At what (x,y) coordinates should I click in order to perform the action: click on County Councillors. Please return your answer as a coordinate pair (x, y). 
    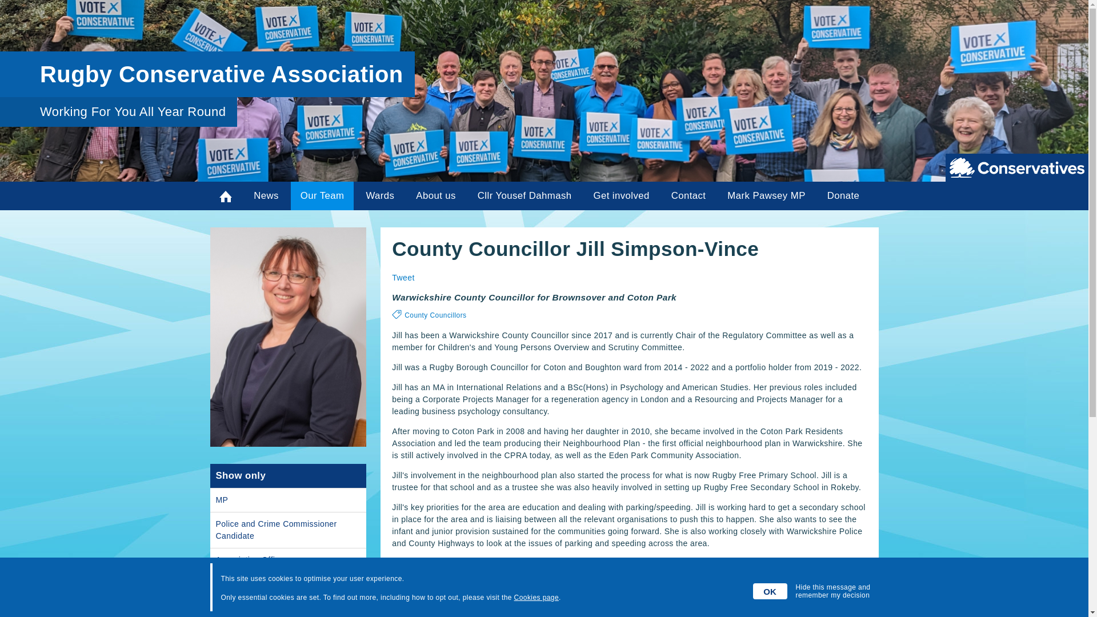
    Looking at the image, I should click on (288, 584).